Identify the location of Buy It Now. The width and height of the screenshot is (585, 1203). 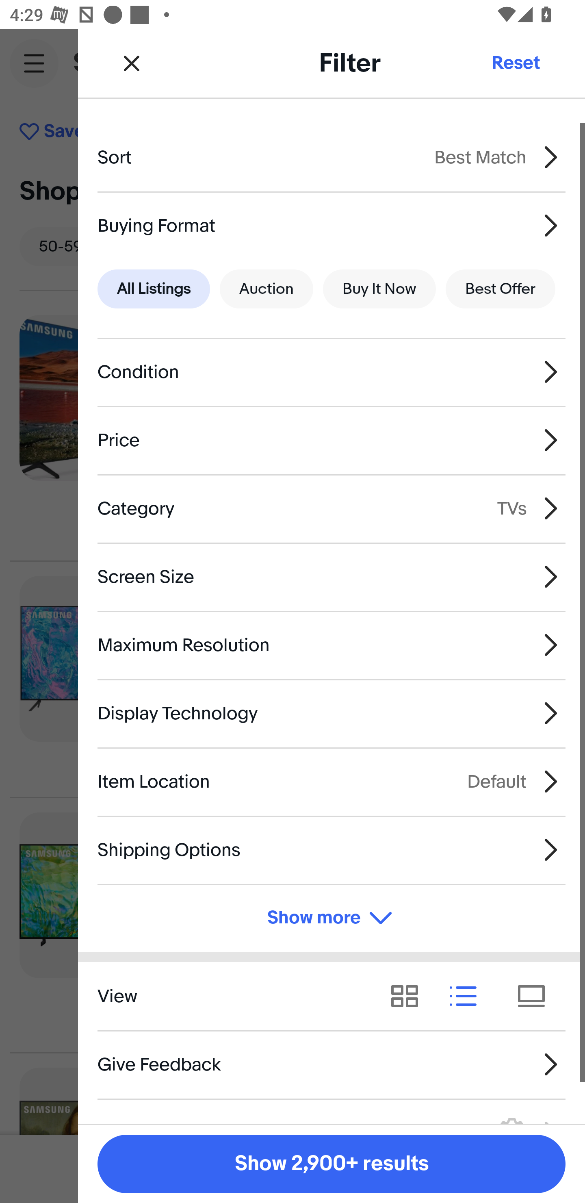
(379, 289).